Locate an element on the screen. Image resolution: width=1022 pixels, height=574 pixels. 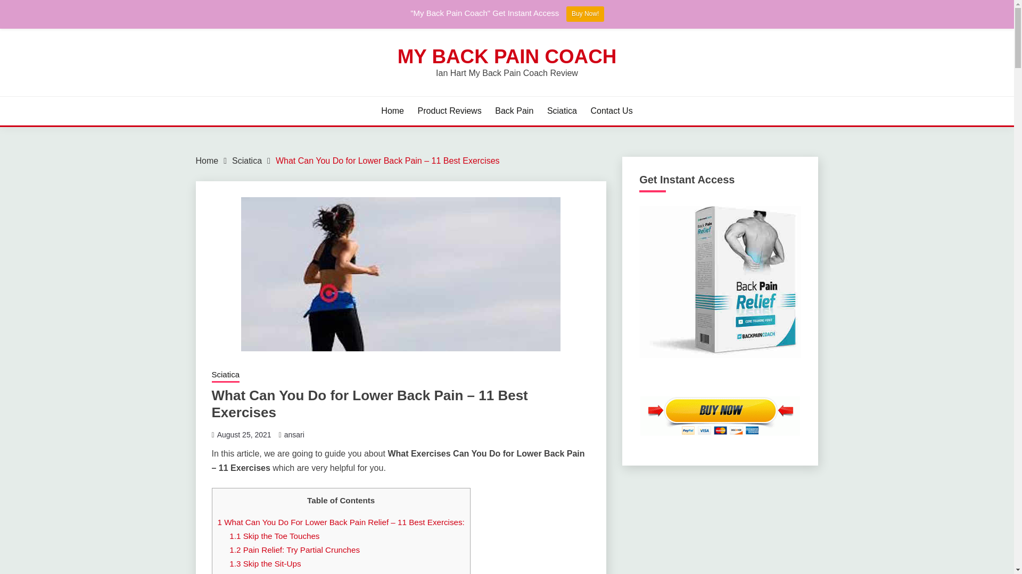
1.3 Skip the Sit-Ups is located at coordinates (265, 563).